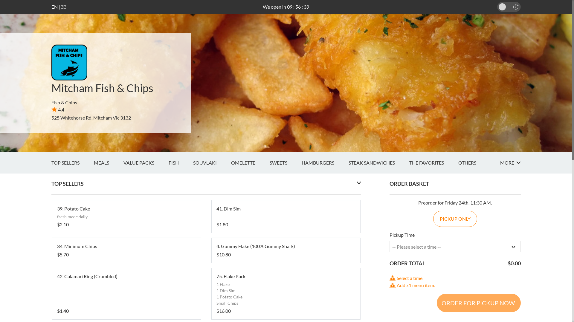  What do you see at coordinates (286, 250) in the screenshot?
I see `4. Gummy Flake (100% Gummy Shark)
$10.80` at bounding box center [286, 250].